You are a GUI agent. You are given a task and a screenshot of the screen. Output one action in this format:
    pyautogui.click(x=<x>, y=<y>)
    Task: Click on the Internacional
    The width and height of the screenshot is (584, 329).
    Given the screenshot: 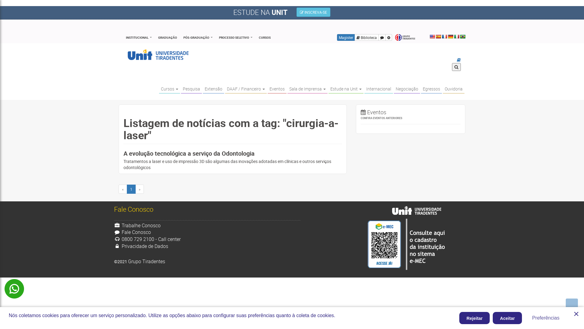 What is the action you would take?
    pyautogui.click(x=379, y=89)
    